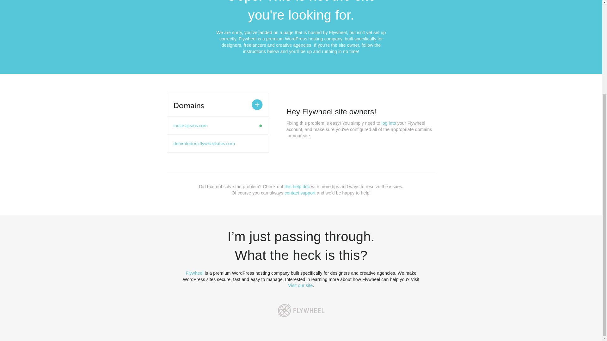 The image size is (607, 341). Describe the element at coordinates (389, 123) in the screenshot. I see `log into` at that location.